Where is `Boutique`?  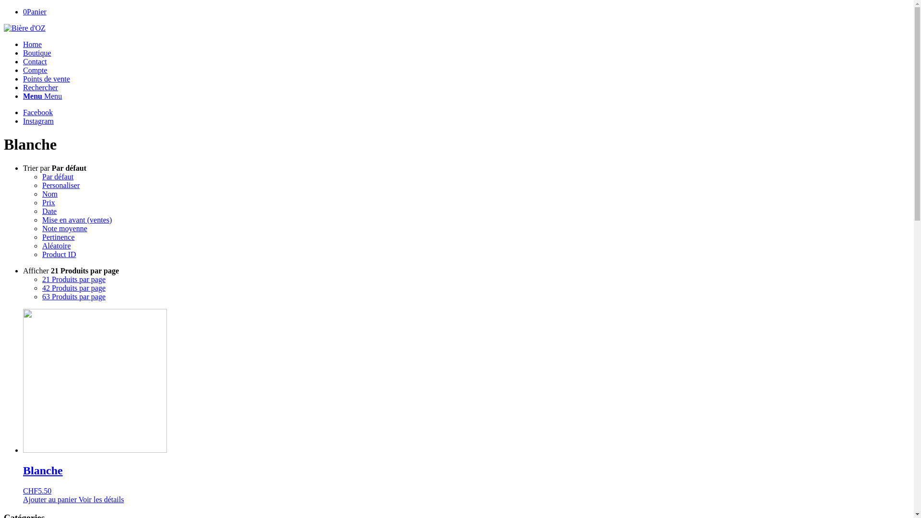 Boutique is located at coordinates (37, 53).